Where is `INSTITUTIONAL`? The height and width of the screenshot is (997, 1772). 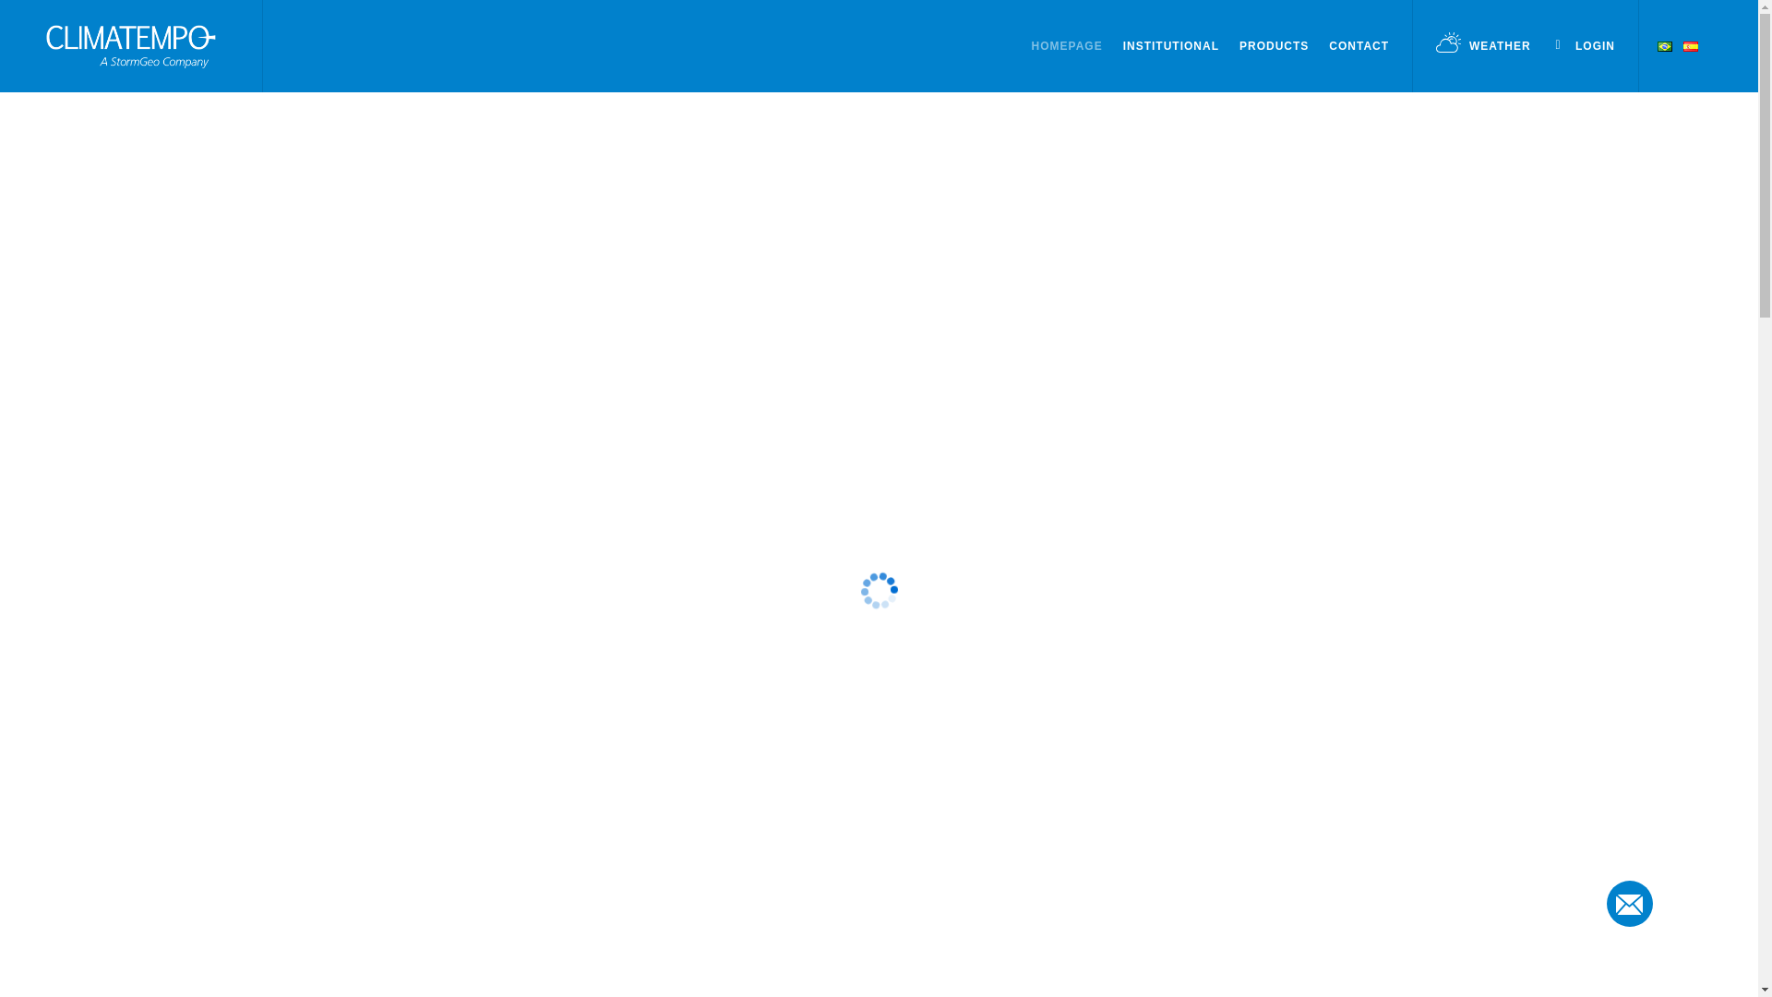 INSTITUTIONAL is located at coordinates (1170, 46).